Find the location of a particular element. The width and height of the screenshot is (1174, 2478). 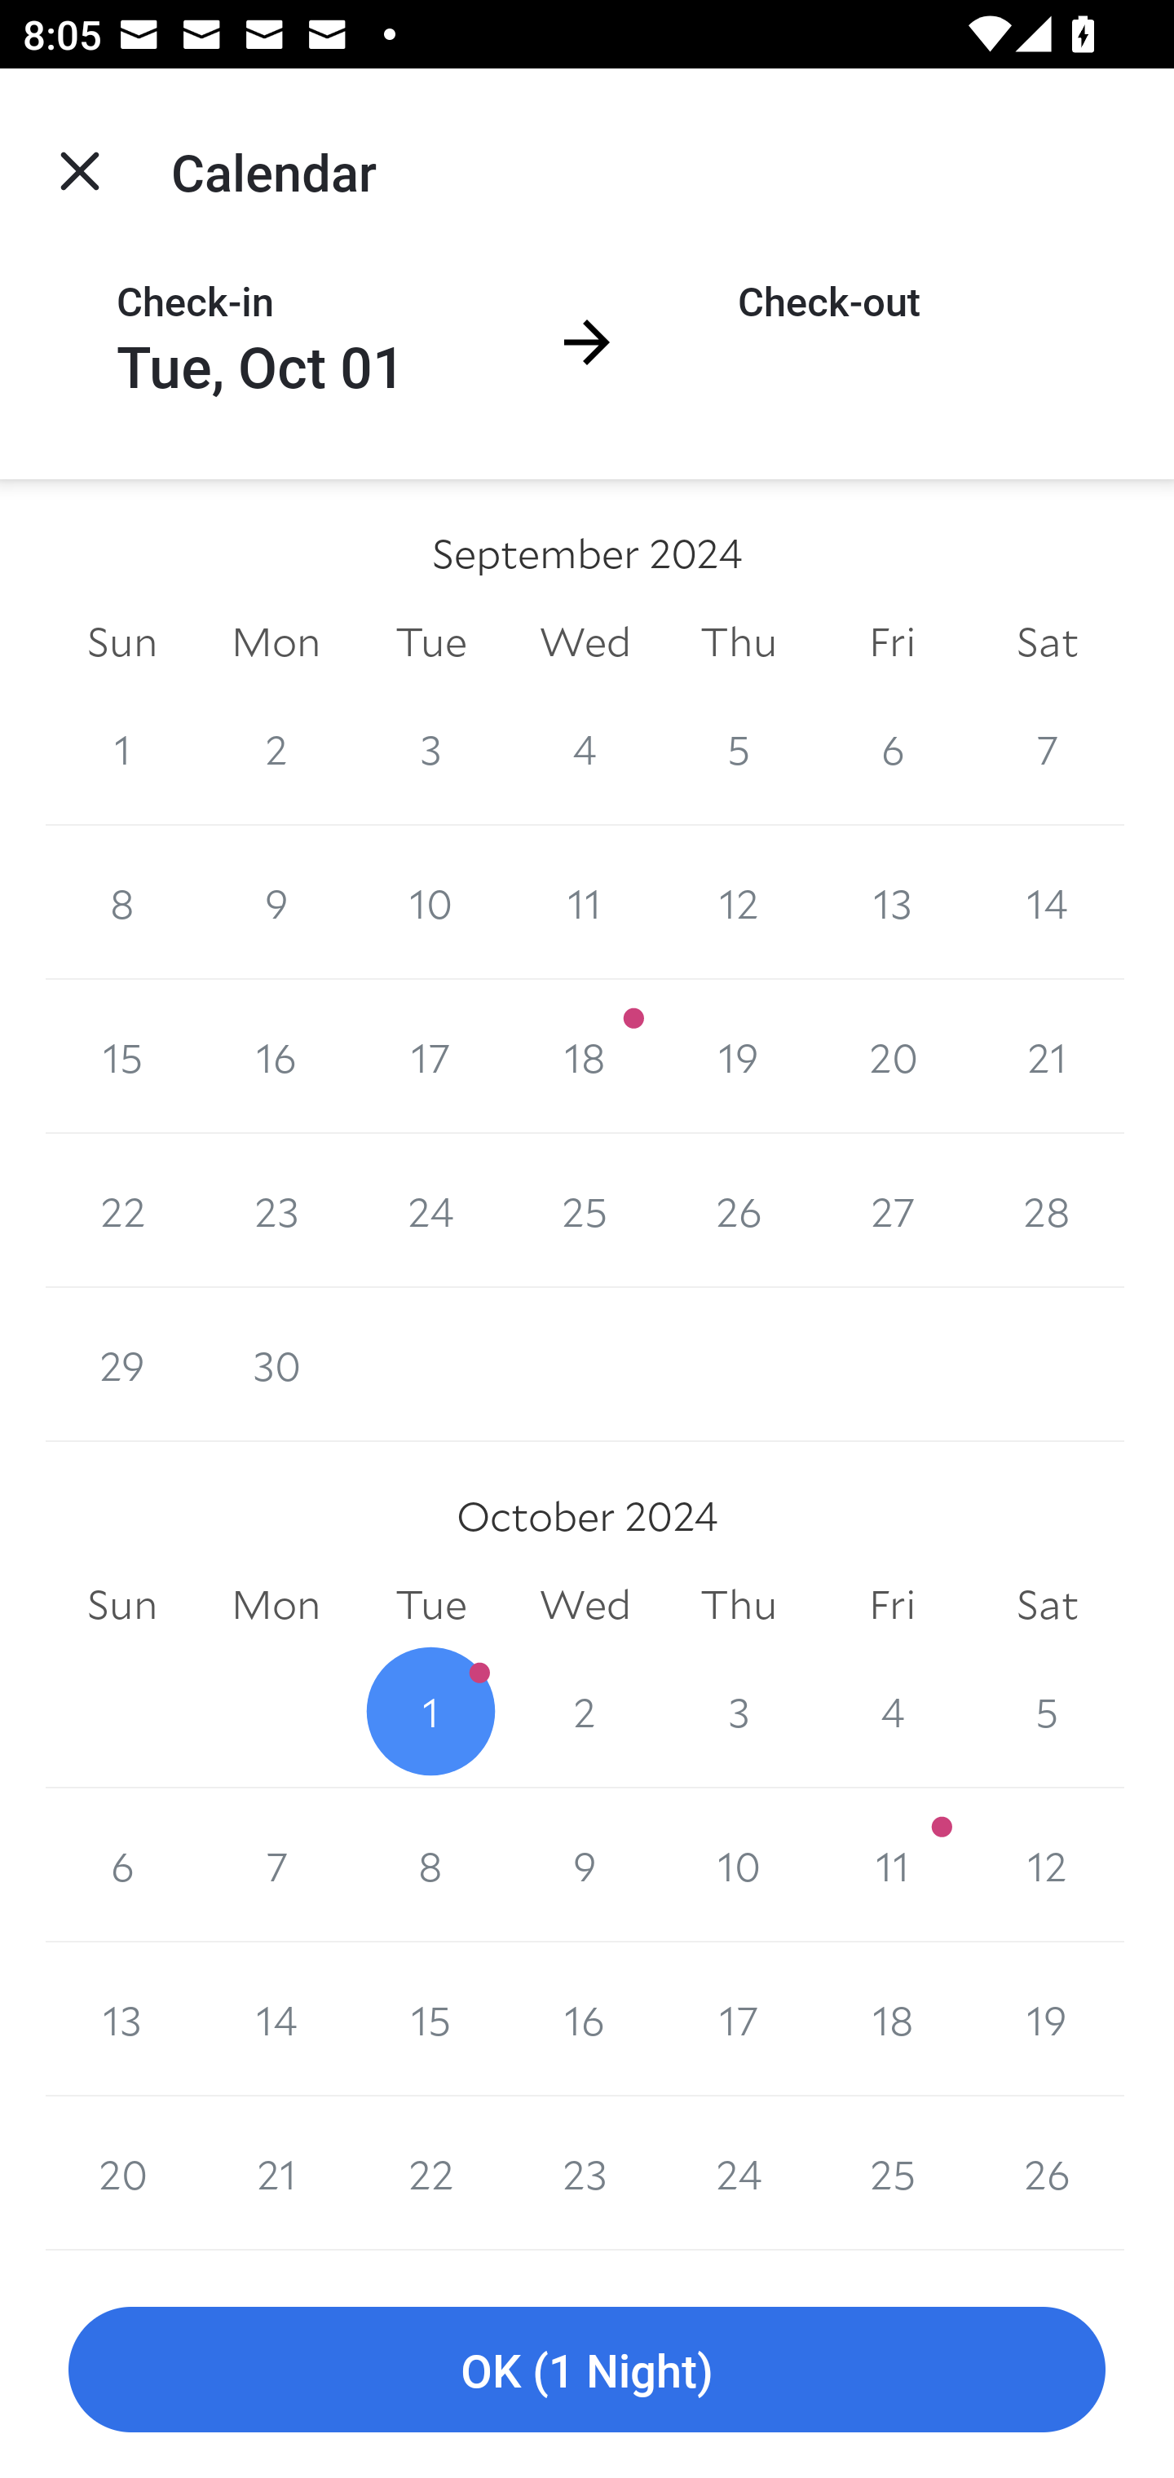

19 19 October 2024 is located at coordinates (1047, 2019).